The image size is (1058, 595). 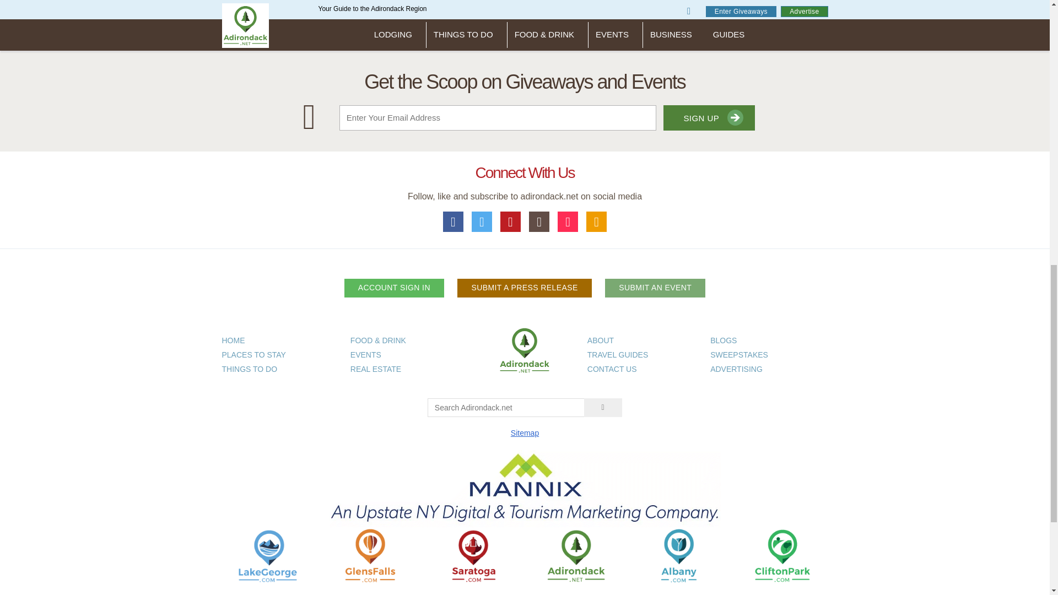 What do you see at coordinates (511, 221) in the screenshot?
I see `Pinterest` at bounding box center [511, 221].